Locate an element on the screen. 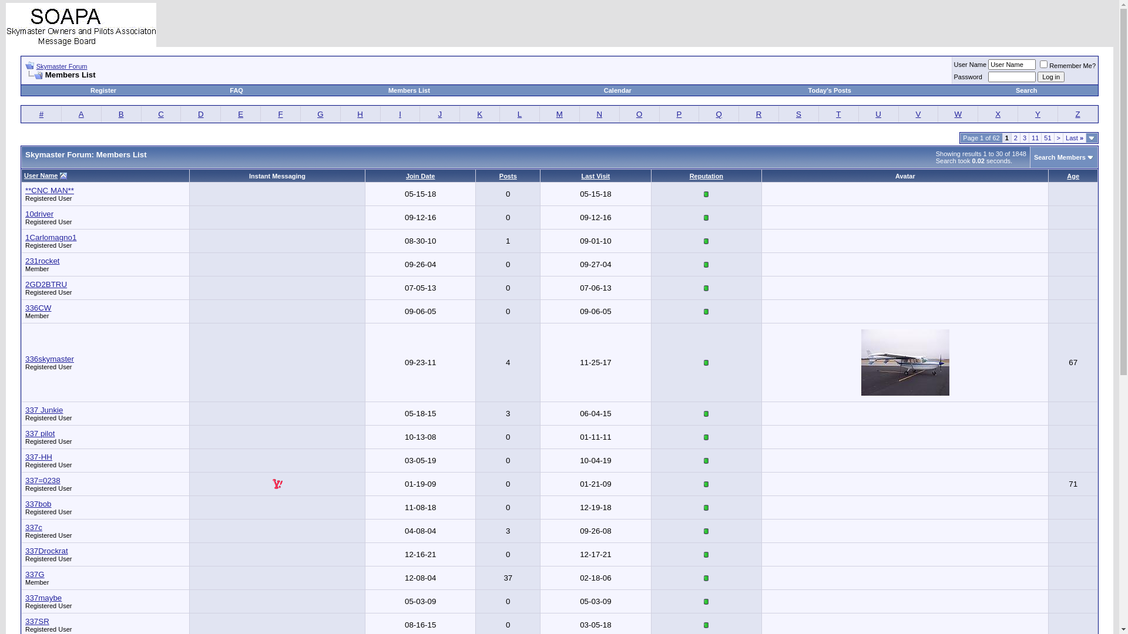  Log in is located at coordinates (1051, 77).